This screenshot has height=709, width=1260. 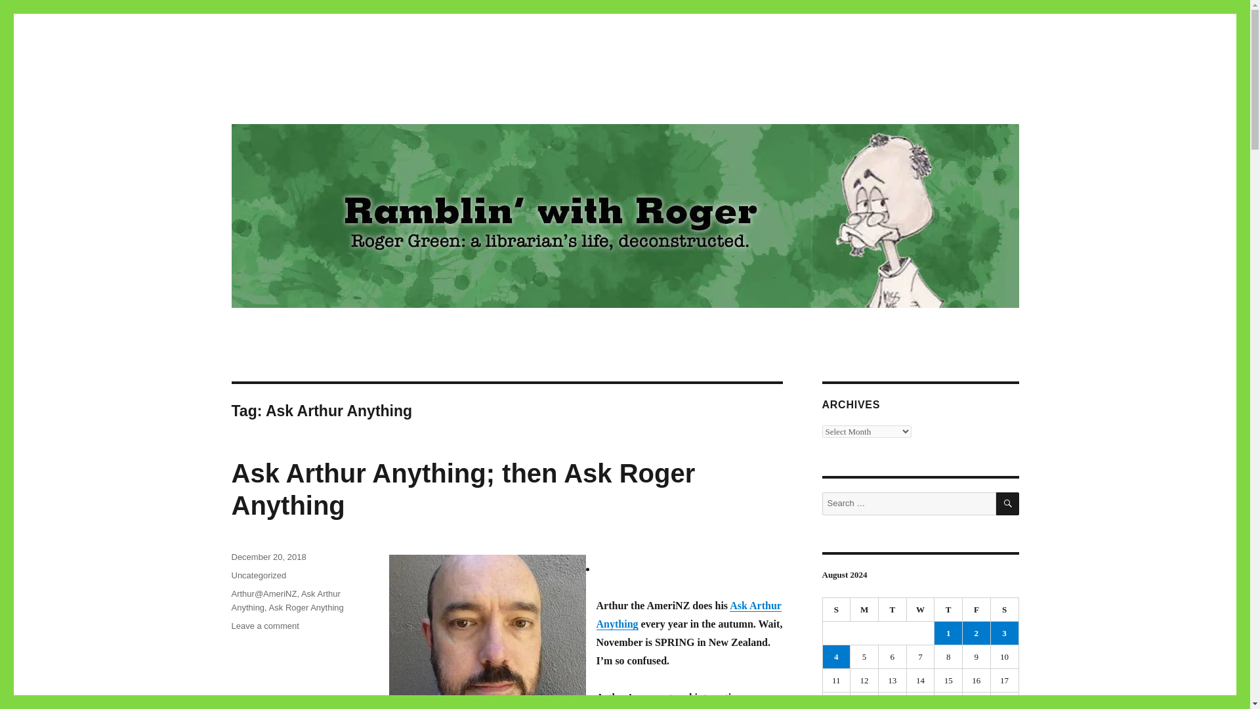 What do you see at coordinates (1008, 504) in the screenshot?
I see `SEARCH` at bounding box center [1008, 504].